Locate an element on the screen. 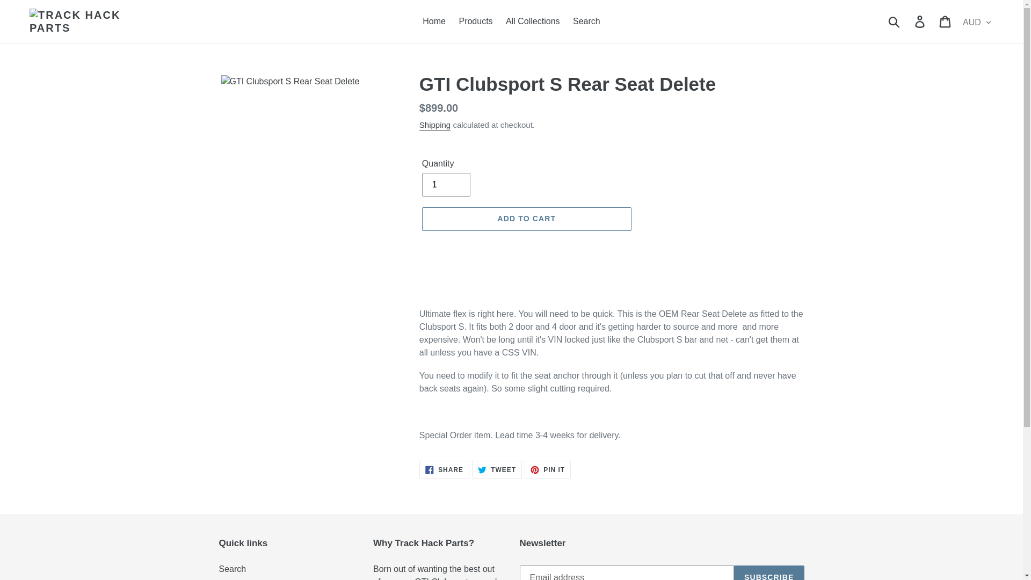  Shipping is located at coordinates (444, 469).